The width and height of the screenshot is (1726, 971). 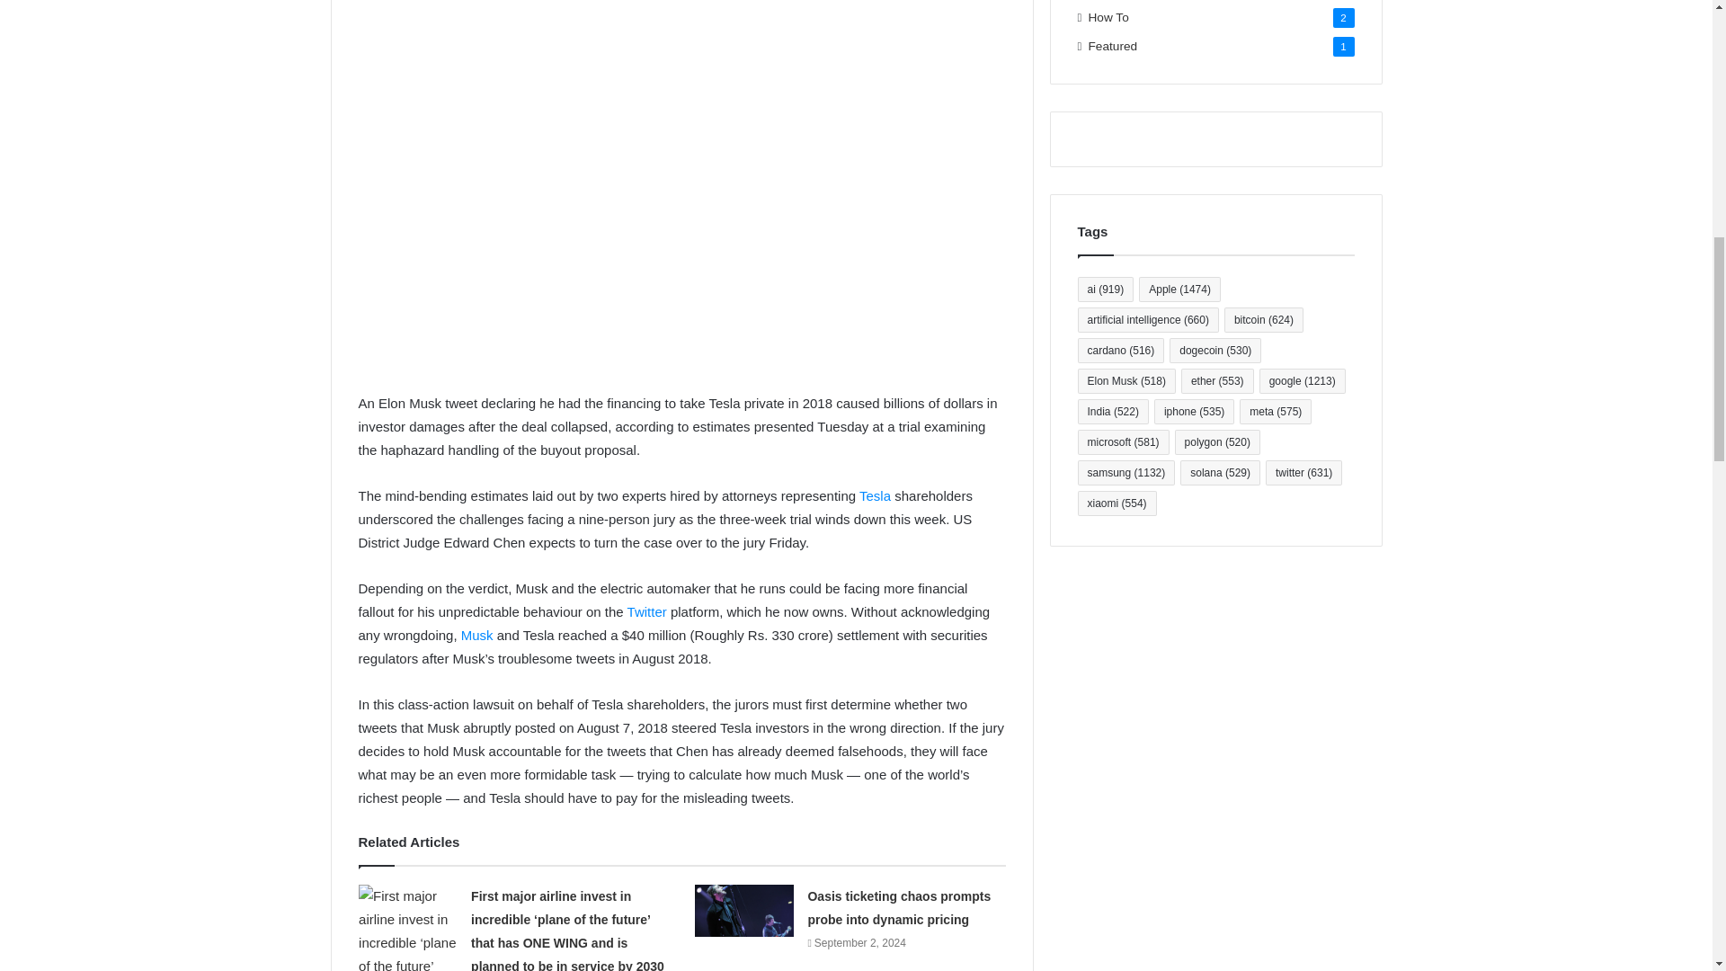 What do you see at coordinates (899, 908) in the screenshot?
I see `Oasis ticketing chaos prompts probe into dynamic pricing` at bounding box center [899, 908].